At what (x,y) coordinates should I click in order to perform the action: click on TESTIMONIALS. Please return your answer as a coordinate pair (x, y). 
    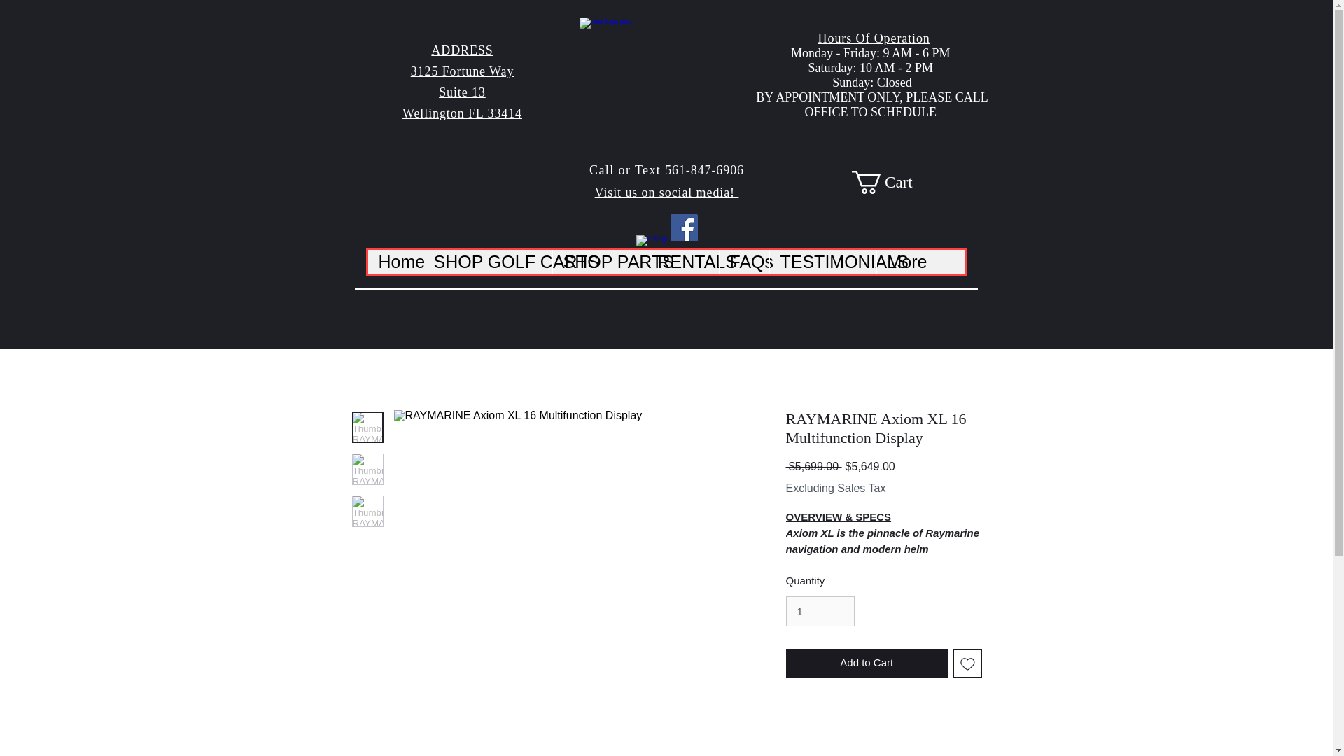
    Looking at the image, I should click on (822, 262).